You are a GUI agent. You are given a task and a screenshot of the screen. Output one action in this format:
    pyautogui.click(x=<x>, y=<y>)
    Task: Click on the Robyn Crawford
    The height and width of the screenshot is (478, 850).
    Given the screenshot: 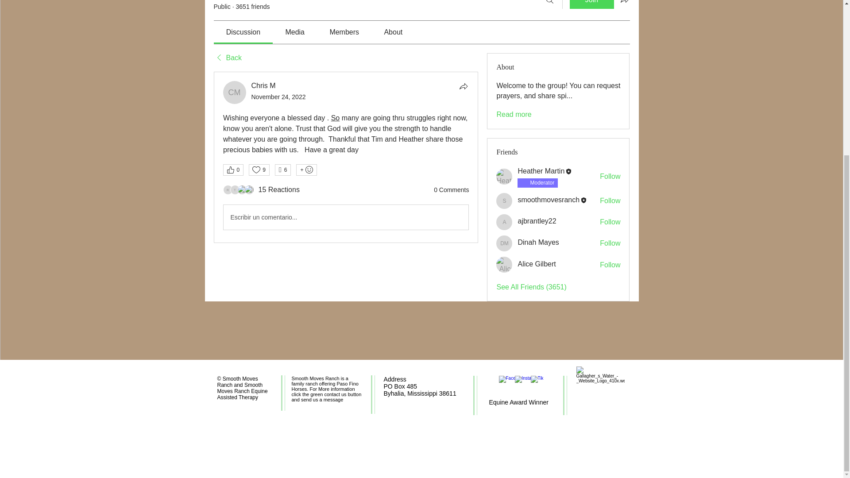 What is the action you would take?
    pyautogui.click(x=249, y=189)
    